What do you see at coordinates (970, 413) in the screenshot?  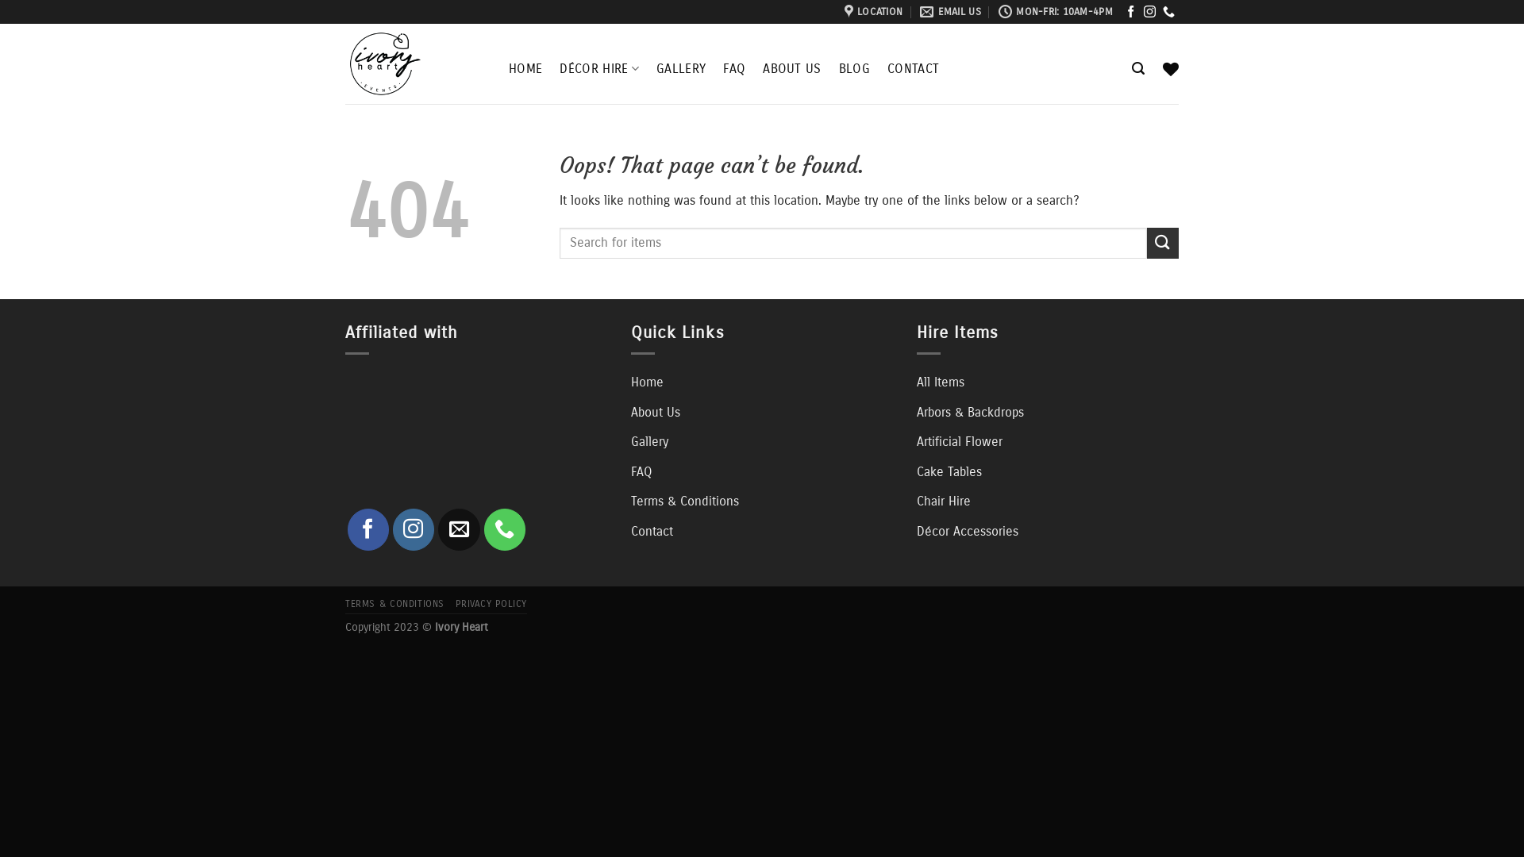 I see `Arbors & Backdrops` at bounding box center [970, 413].